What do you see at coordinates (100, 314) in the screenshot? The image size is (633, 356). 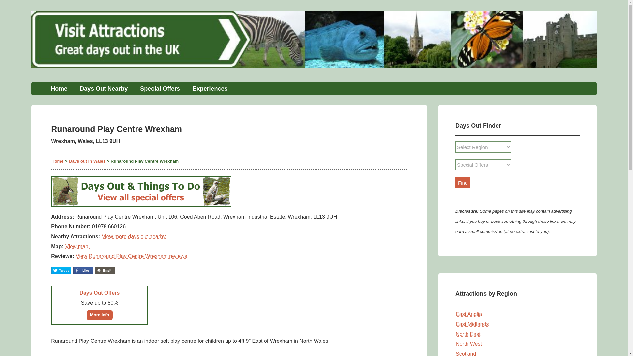 I see `More Info` at bounding box center [100, 314].